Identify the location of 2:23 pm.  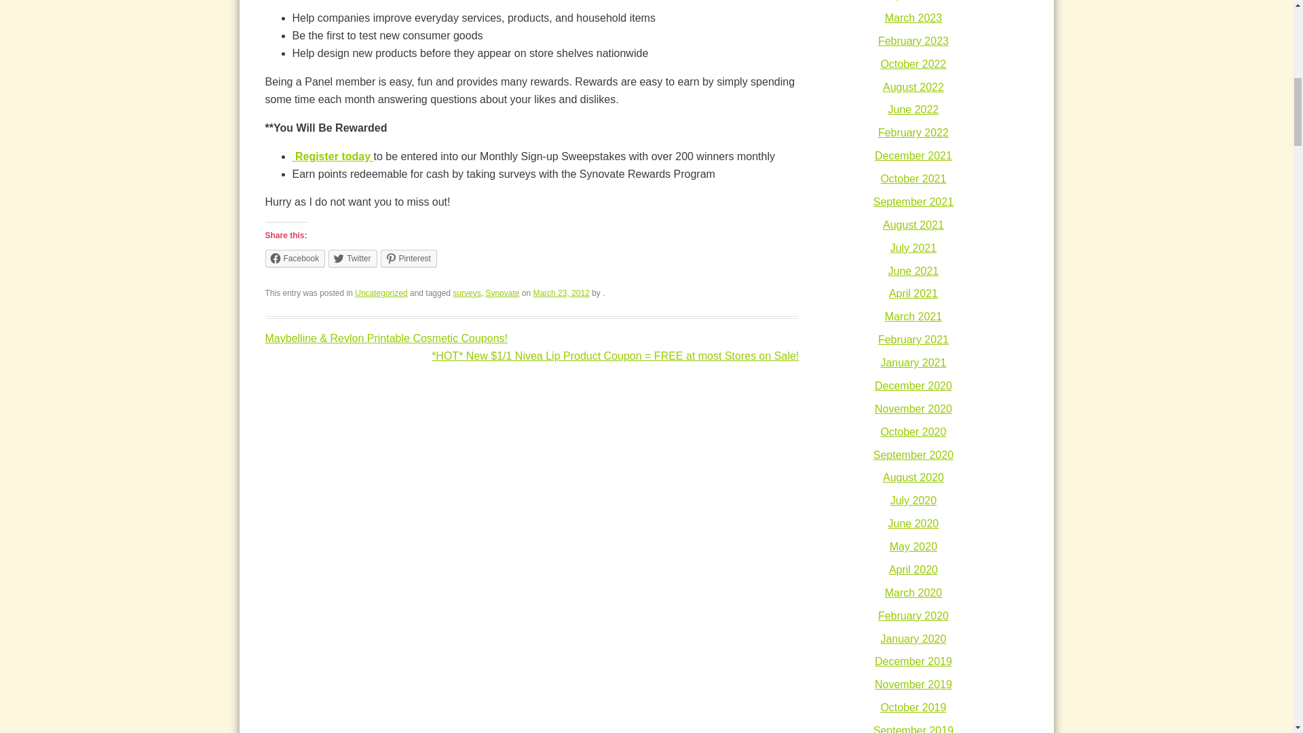
(561, 293).